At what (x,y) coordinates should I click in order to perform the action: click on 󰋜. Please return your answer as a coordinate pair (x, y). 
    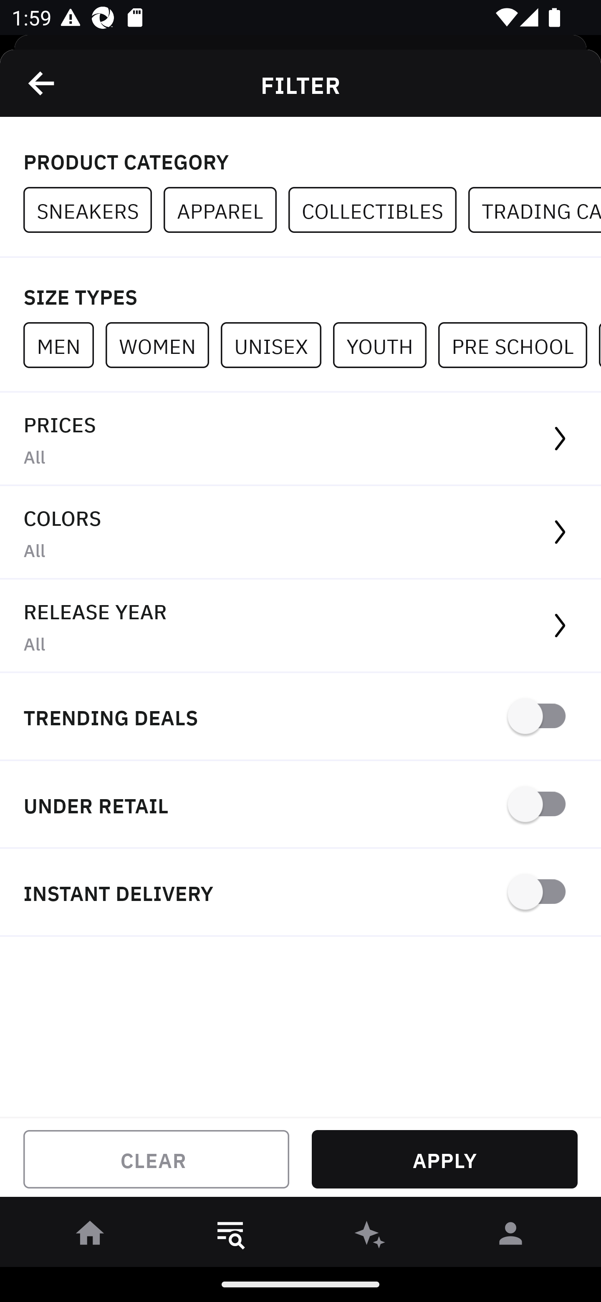
    Looking at the image, I should click on (90, 1236).